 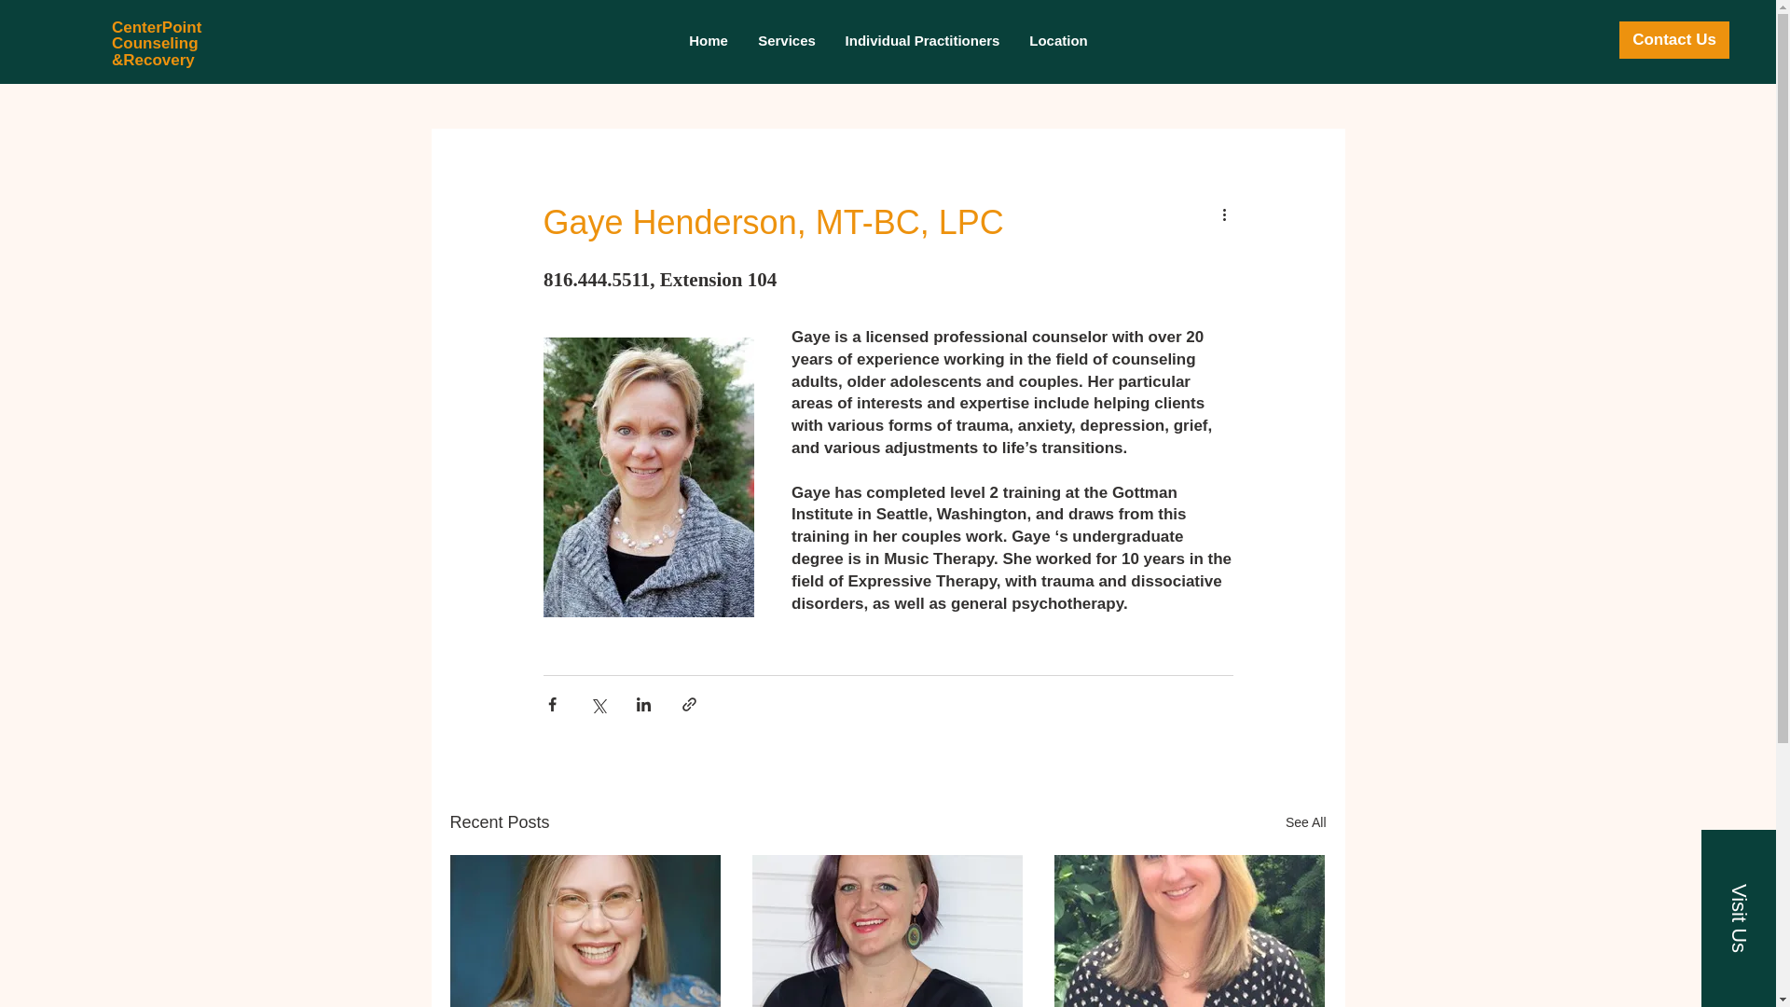 What do you see at coordinates (1305, 822) in the screenshot?
I see `See All` at bounding box center [1305, 822].